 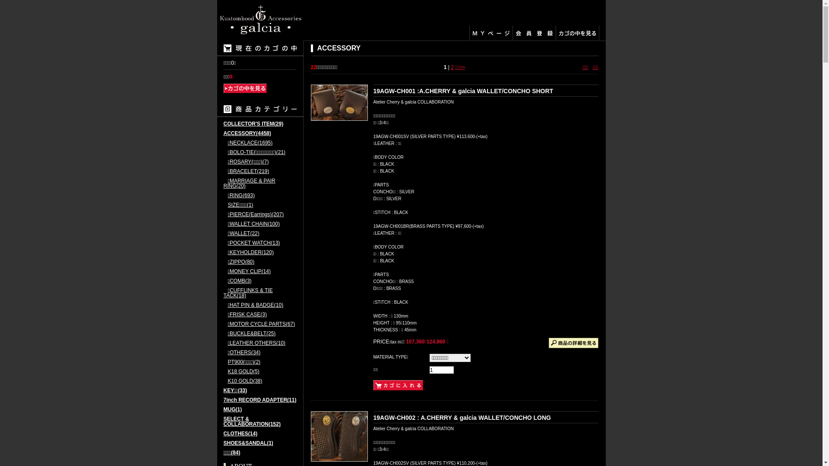 I want to click on 2, so click(x=452, y=67).